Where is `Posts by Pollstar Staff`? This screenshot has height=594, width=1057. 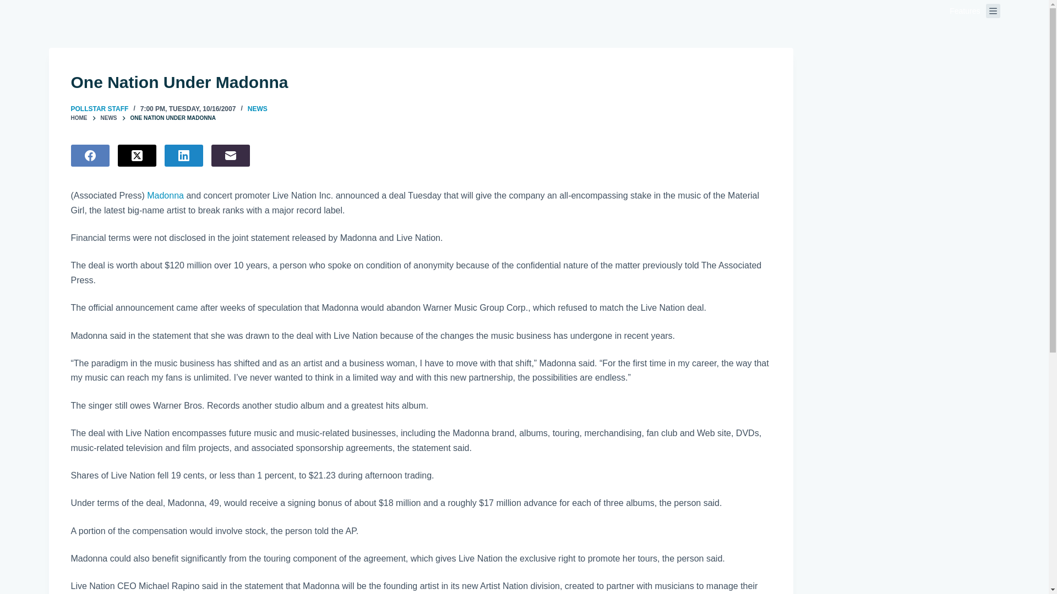 Posts by Pollstar Staff is located at coordinates (99, 109).